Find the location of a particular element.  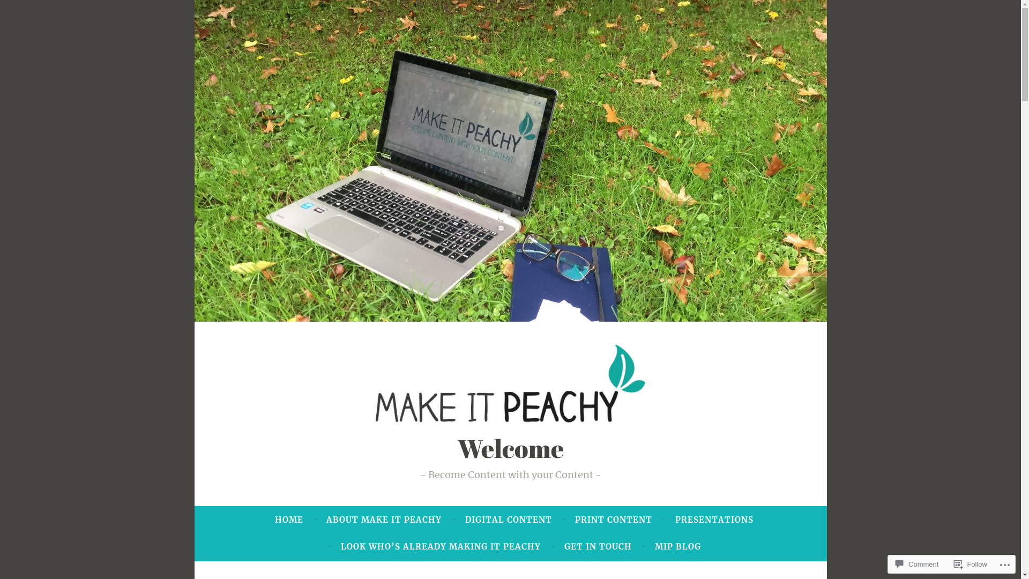

Welcome is located at coordinates (511, 448).